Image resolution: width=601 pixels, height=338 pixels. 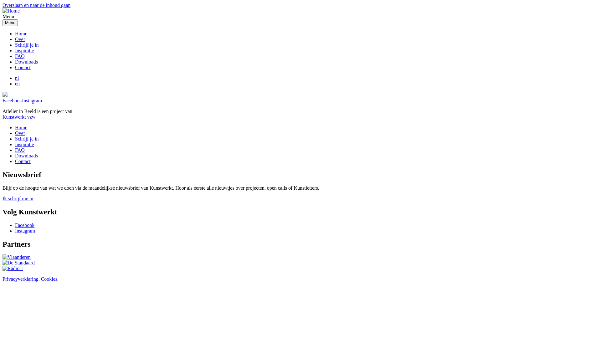 I want to click on FAQ, so click(x=20, y=150).